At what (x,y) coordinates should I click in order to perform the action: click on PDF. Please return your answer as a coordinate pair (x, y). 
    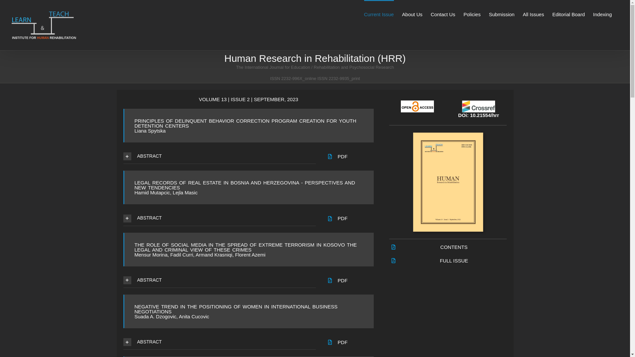
    Looking at the image, I should click on (343, 218).